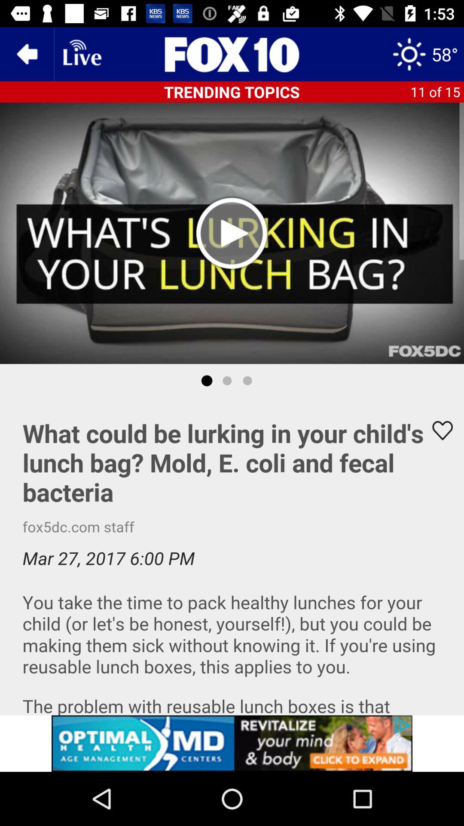 This screenshot has width=464, height=826. What do you see at coordinates (232, 743) in the screenshot?
I see `advertiser banner` at bounding box center [232, 743].